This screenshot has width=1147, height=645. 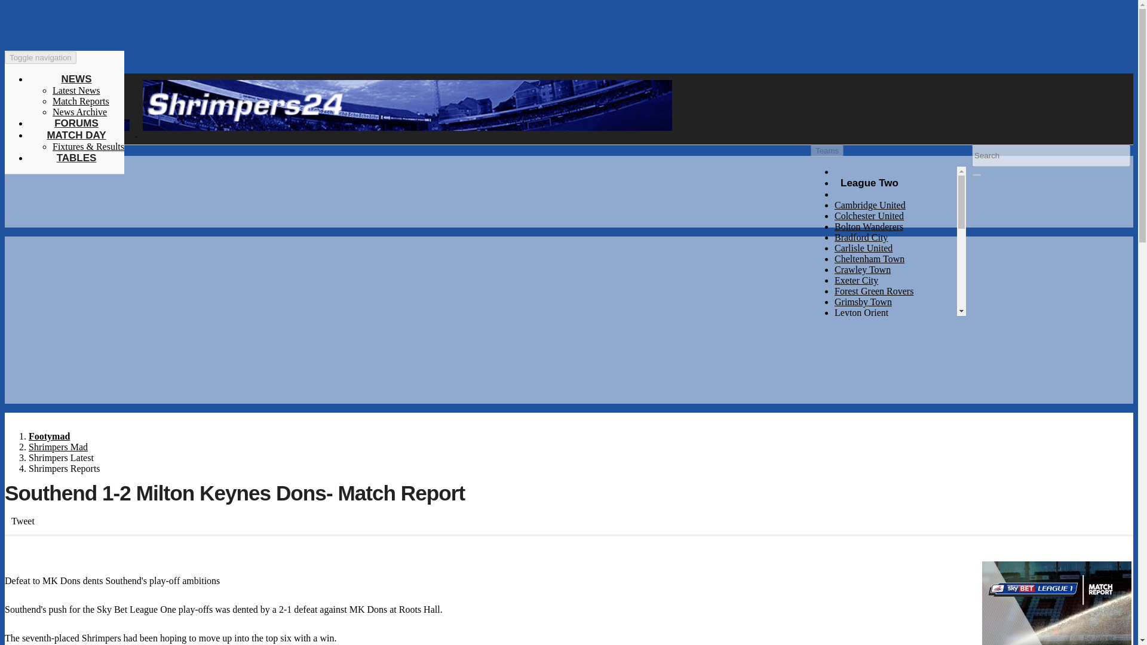 What do you see at coordinates (827, 150) in the screenshot?
I see `Teams` at bounding box center [827, 150].